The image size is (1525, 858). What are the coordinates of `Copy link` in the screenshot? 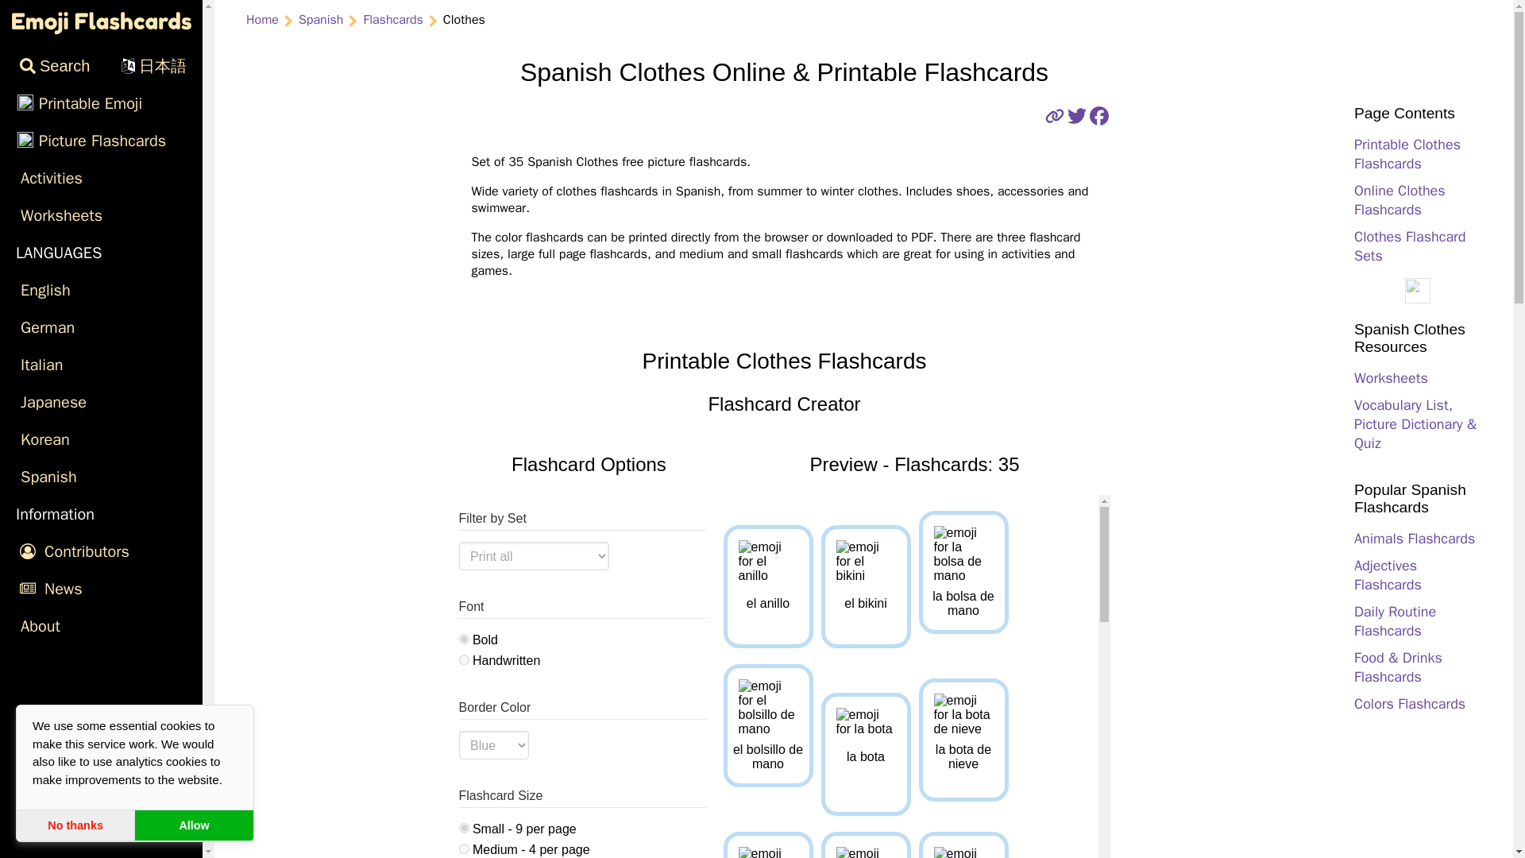 It's located at (1055, 119).